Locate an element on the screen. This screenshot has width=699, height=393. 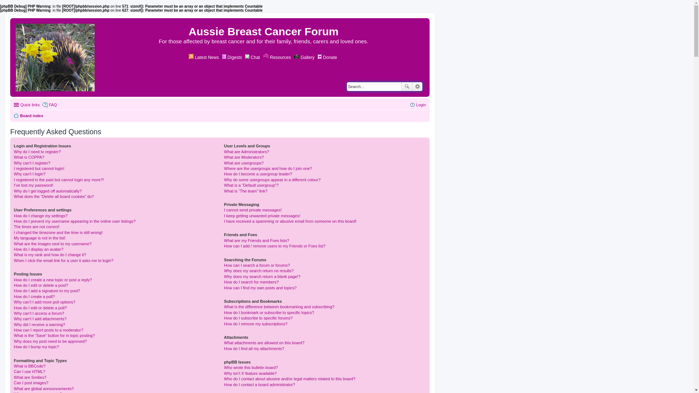
Can I use HTML? is located at coordinates (29, 372).